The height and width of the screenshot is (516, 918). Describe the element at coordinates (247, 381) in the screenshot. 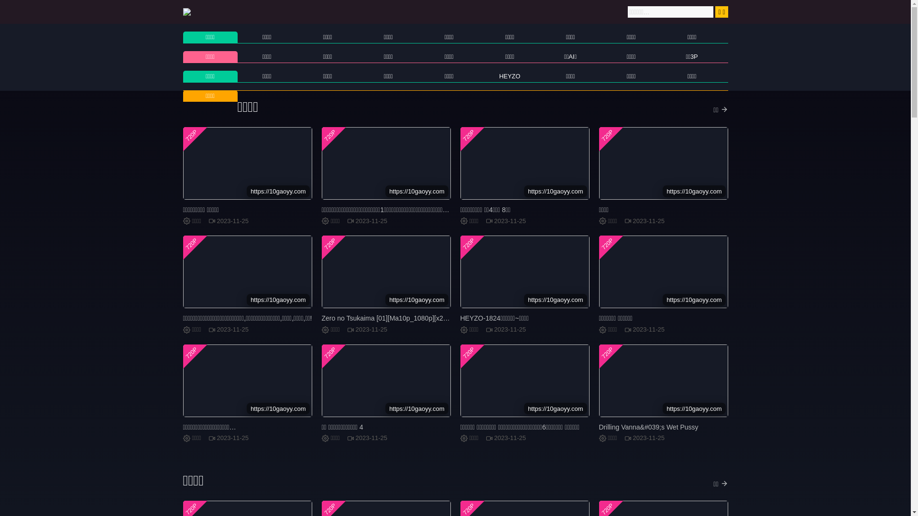

I see `720P
https://10gaoyy.com` at that location.